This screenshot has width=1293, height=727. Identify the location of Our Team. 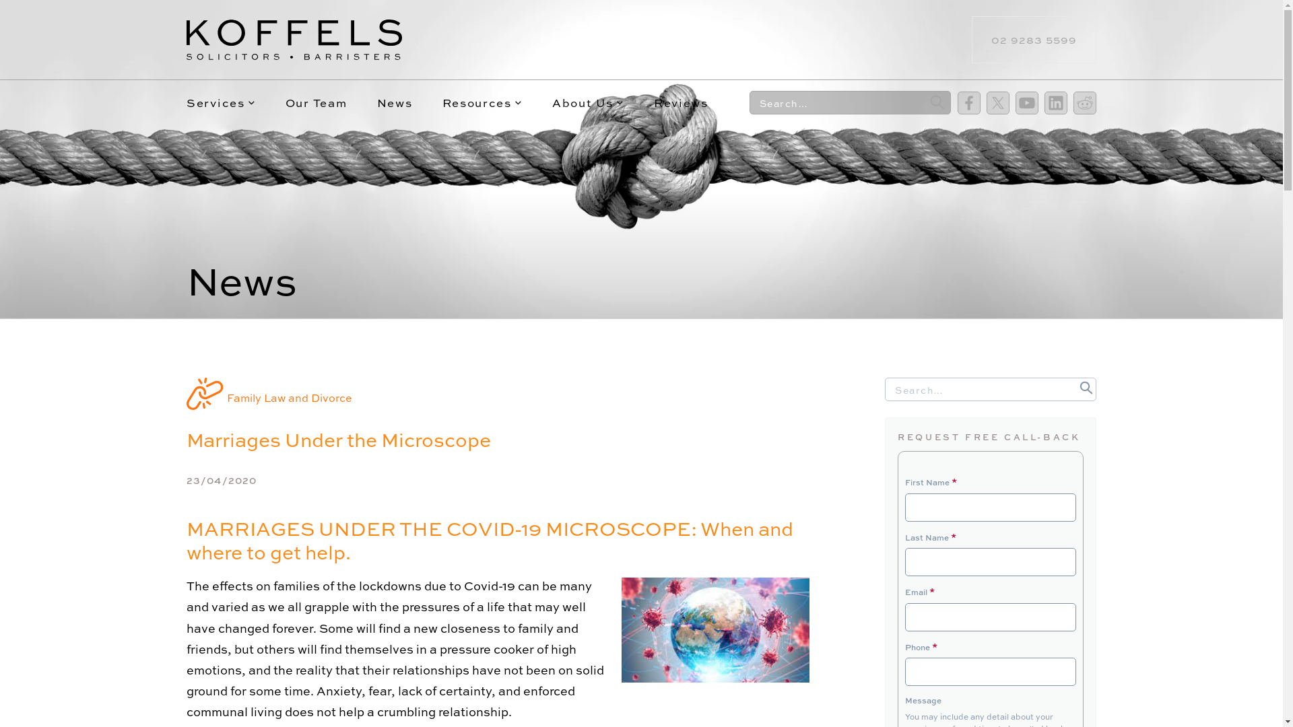
(317, 102).